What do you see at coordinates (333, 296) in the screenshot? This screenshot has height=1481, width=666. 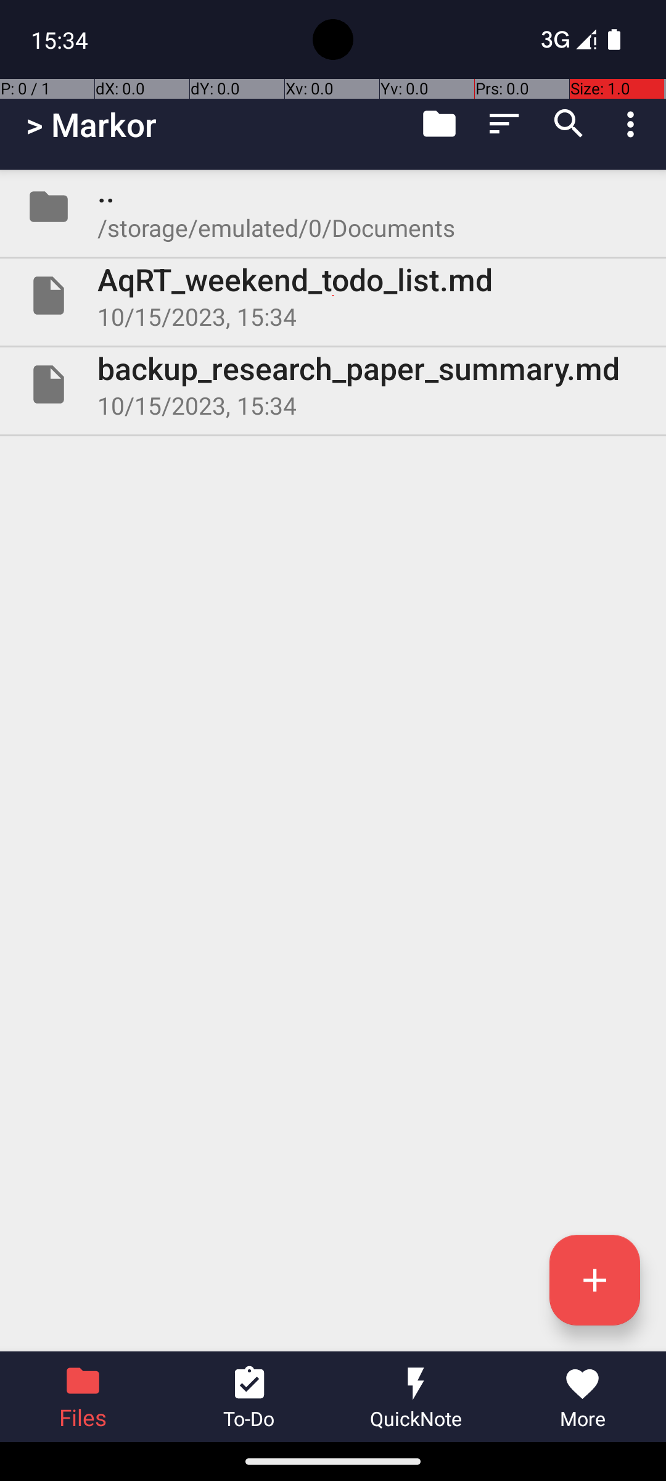 I see `File AqRT_weekend_todo_list.md 10/15/2023, 15:34` at bounding box center [333, 296].